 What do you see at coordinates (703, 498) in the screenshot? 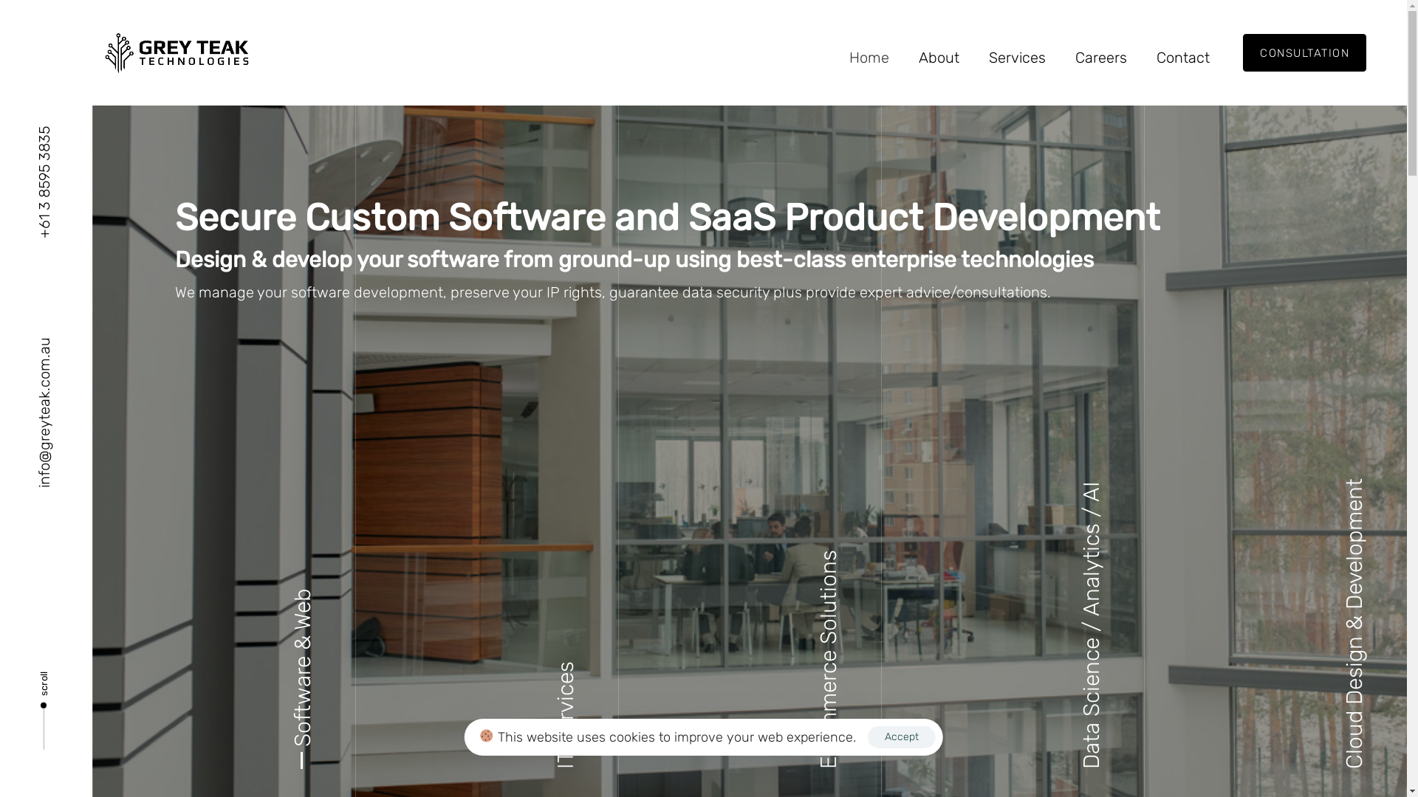
I see `Custom Software Development` at bounding box center [703, 498].